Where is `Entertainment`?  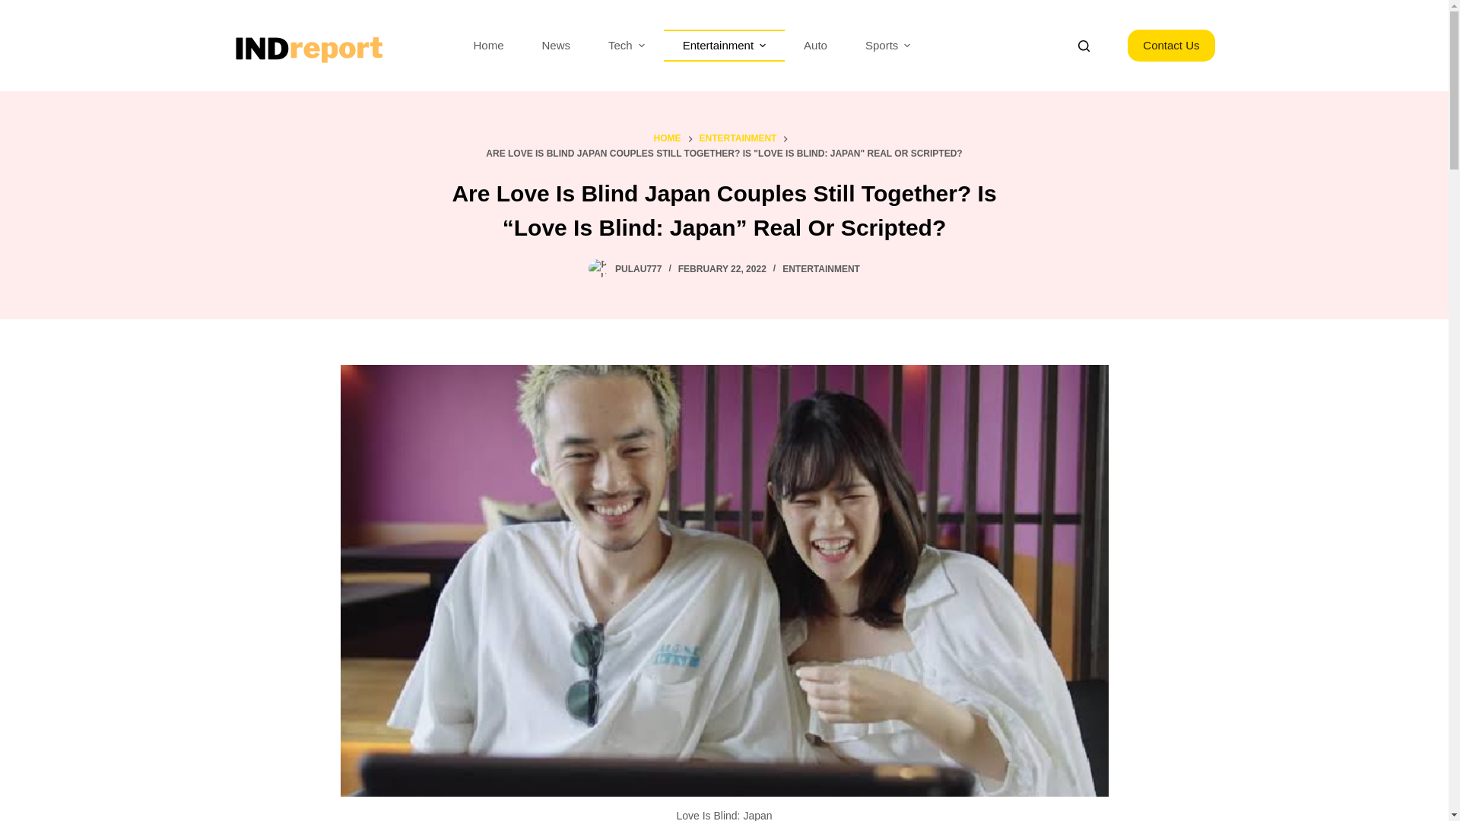 Entertainment is located at coordinates (724, 46).